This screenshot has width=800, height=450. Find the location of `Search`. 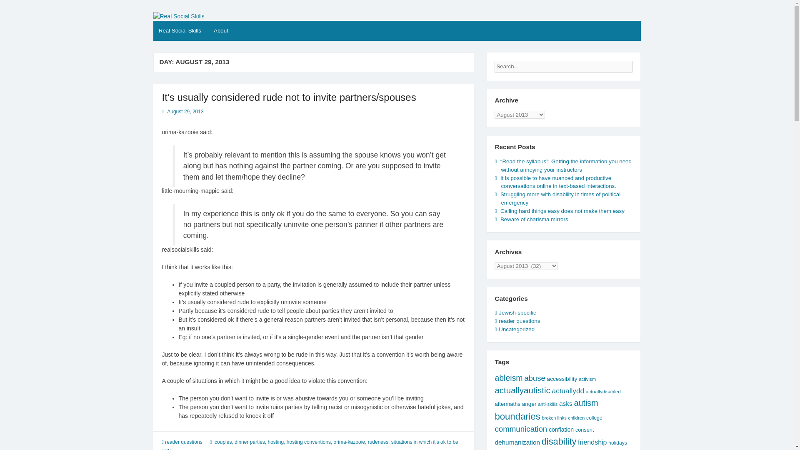

Search is located at coordinates (639, 64).